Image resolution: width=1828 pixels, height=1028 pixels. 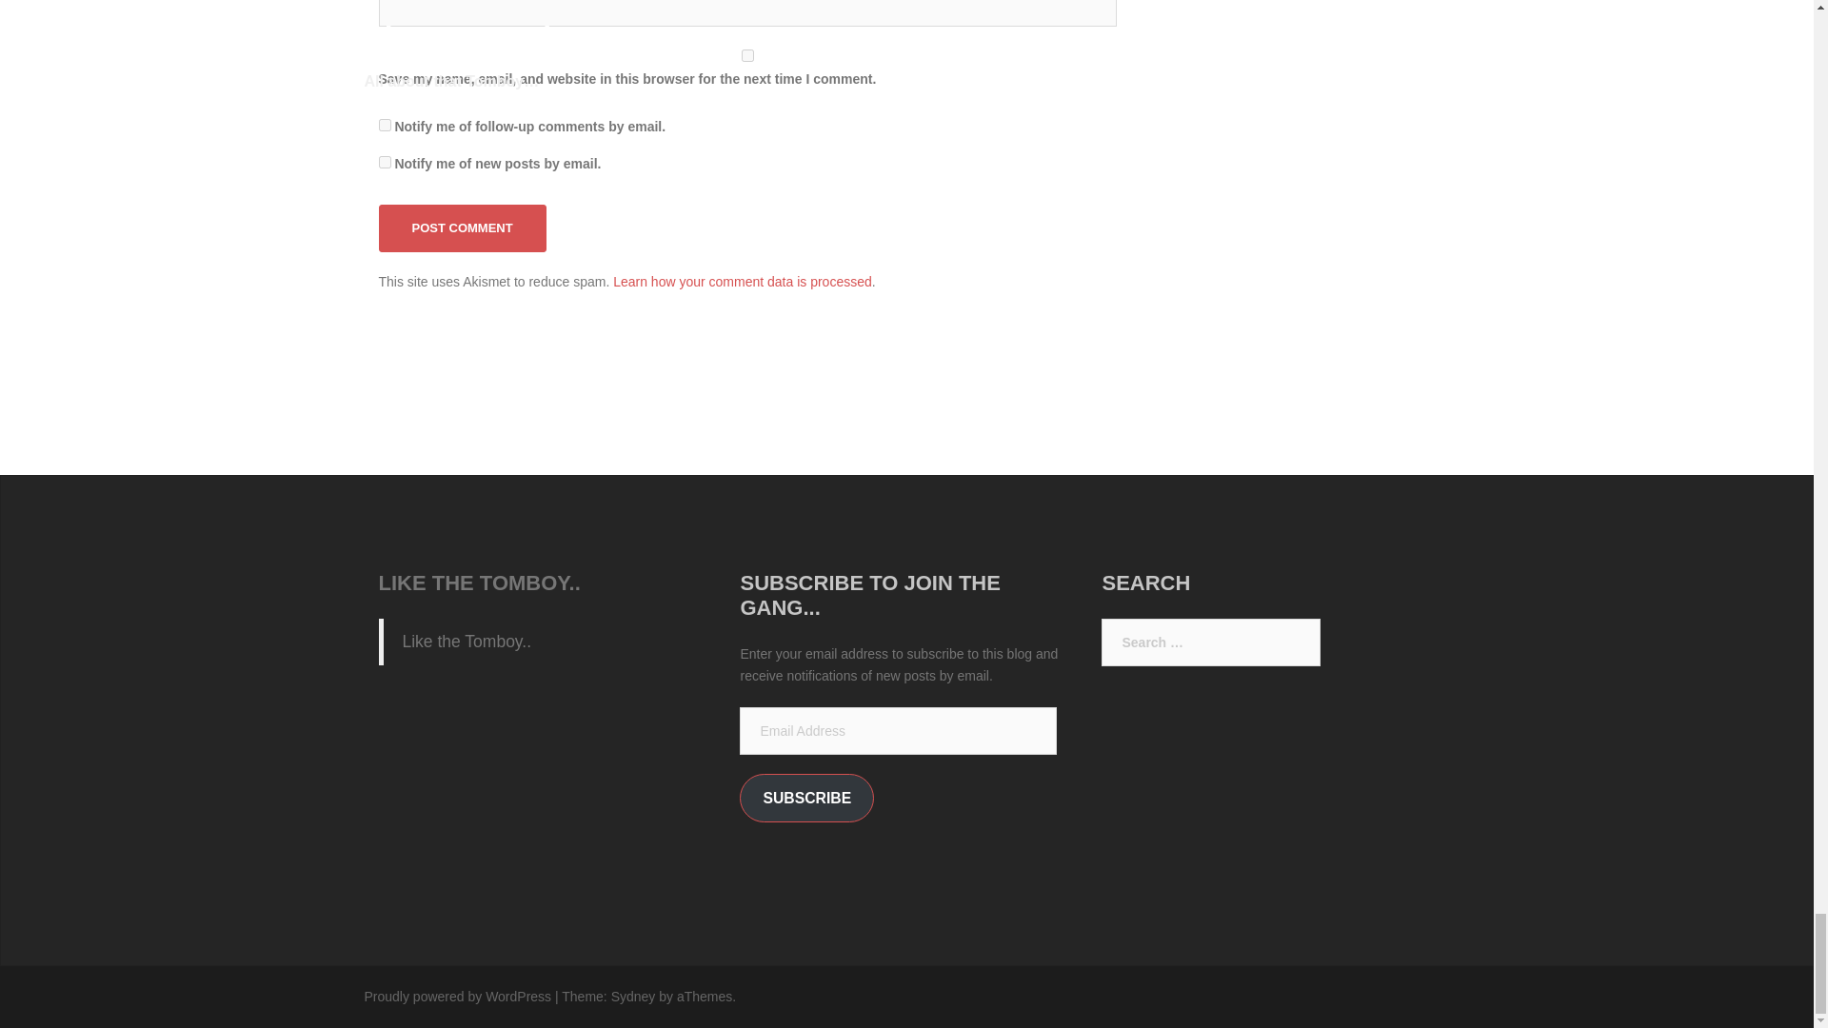 What do you see at coordinates (747, 55) in the screenshot?
I see `yes` at bounding box center [747, 55].